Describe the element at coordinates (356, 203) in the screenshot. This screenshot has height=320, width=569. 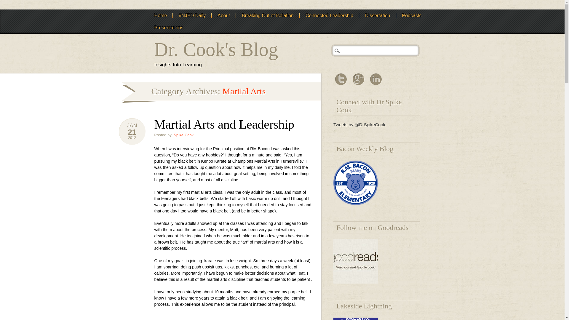
I see `Bacon Weekly Blog ` at that location.